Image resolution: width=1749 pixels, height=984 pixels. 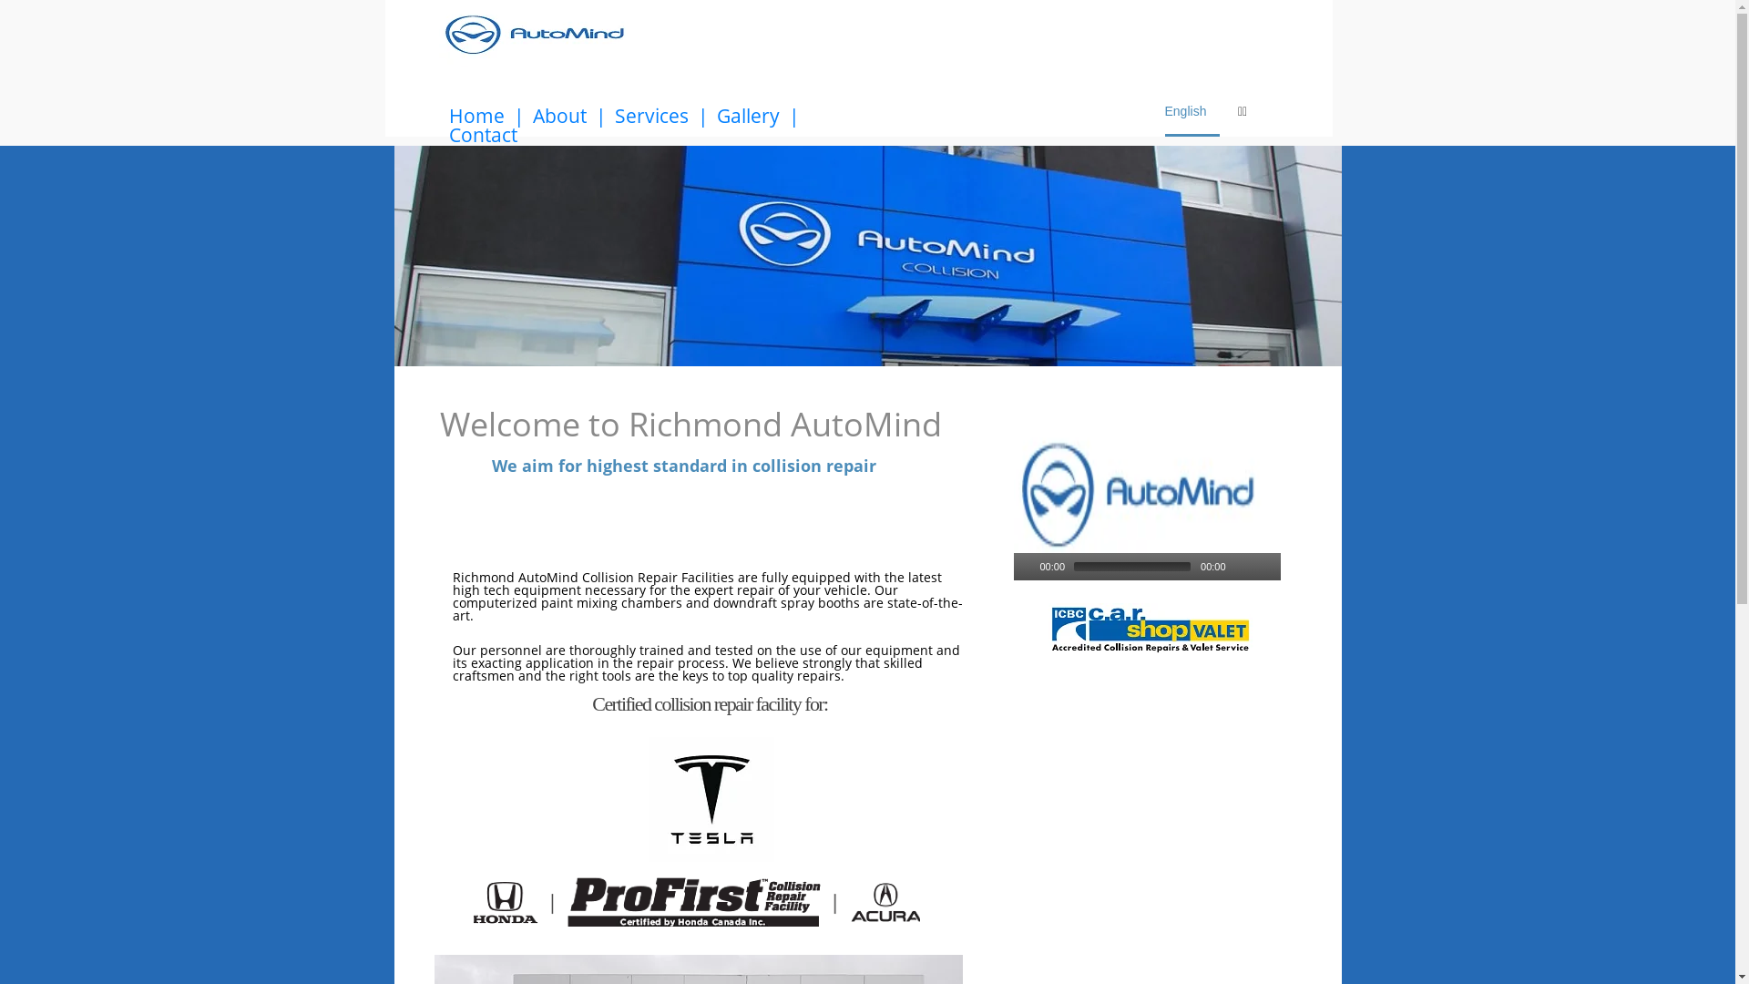 What do you see at coordinates (1266, 567) in the screenshot?
I see `Fullscreen` at bounding box center [1266, 567].